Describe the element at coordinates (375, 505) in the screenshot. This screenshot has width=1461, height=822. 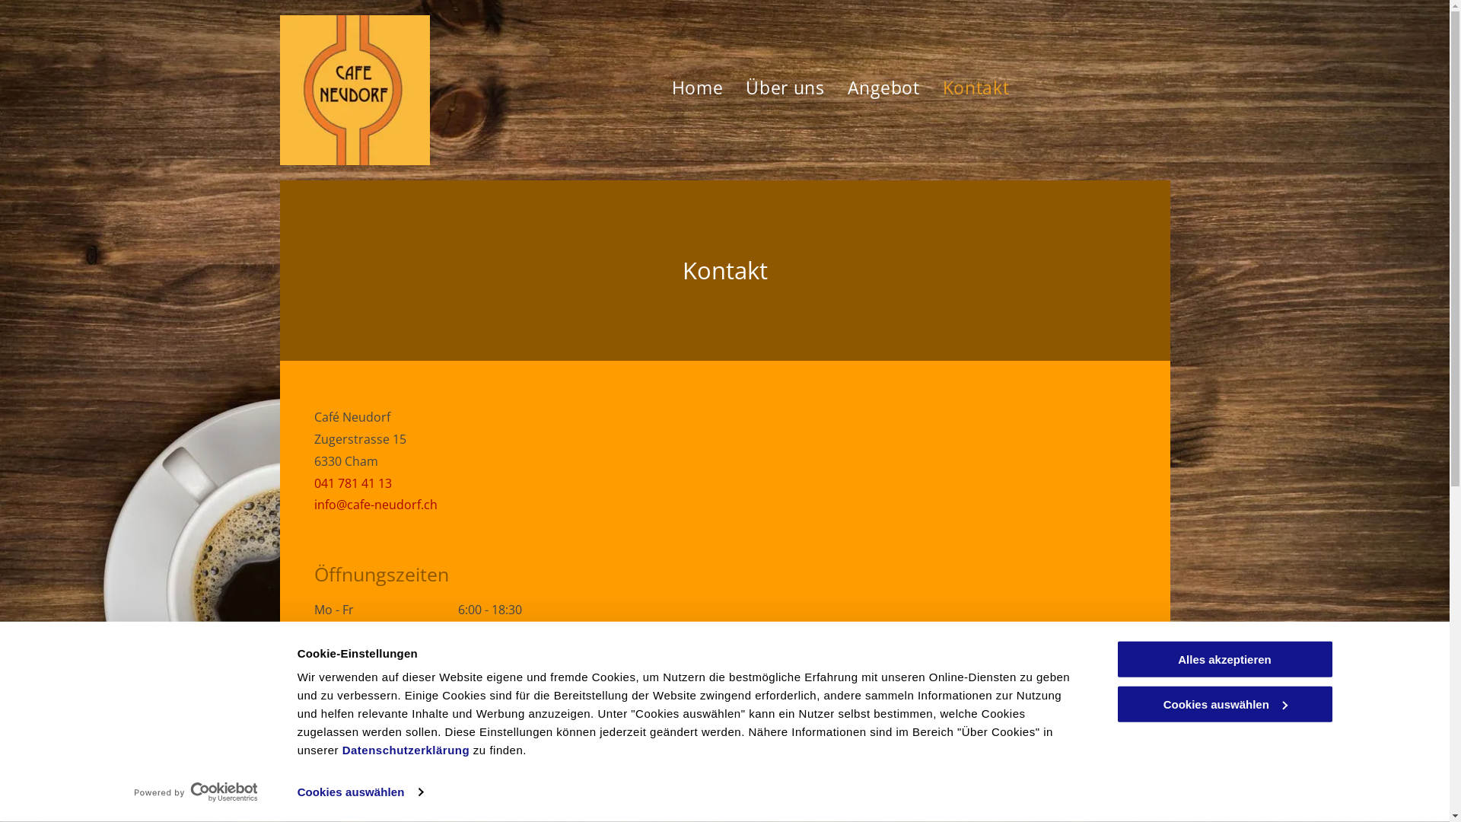
I see `info@cafe-neudorf.ch` at that location.